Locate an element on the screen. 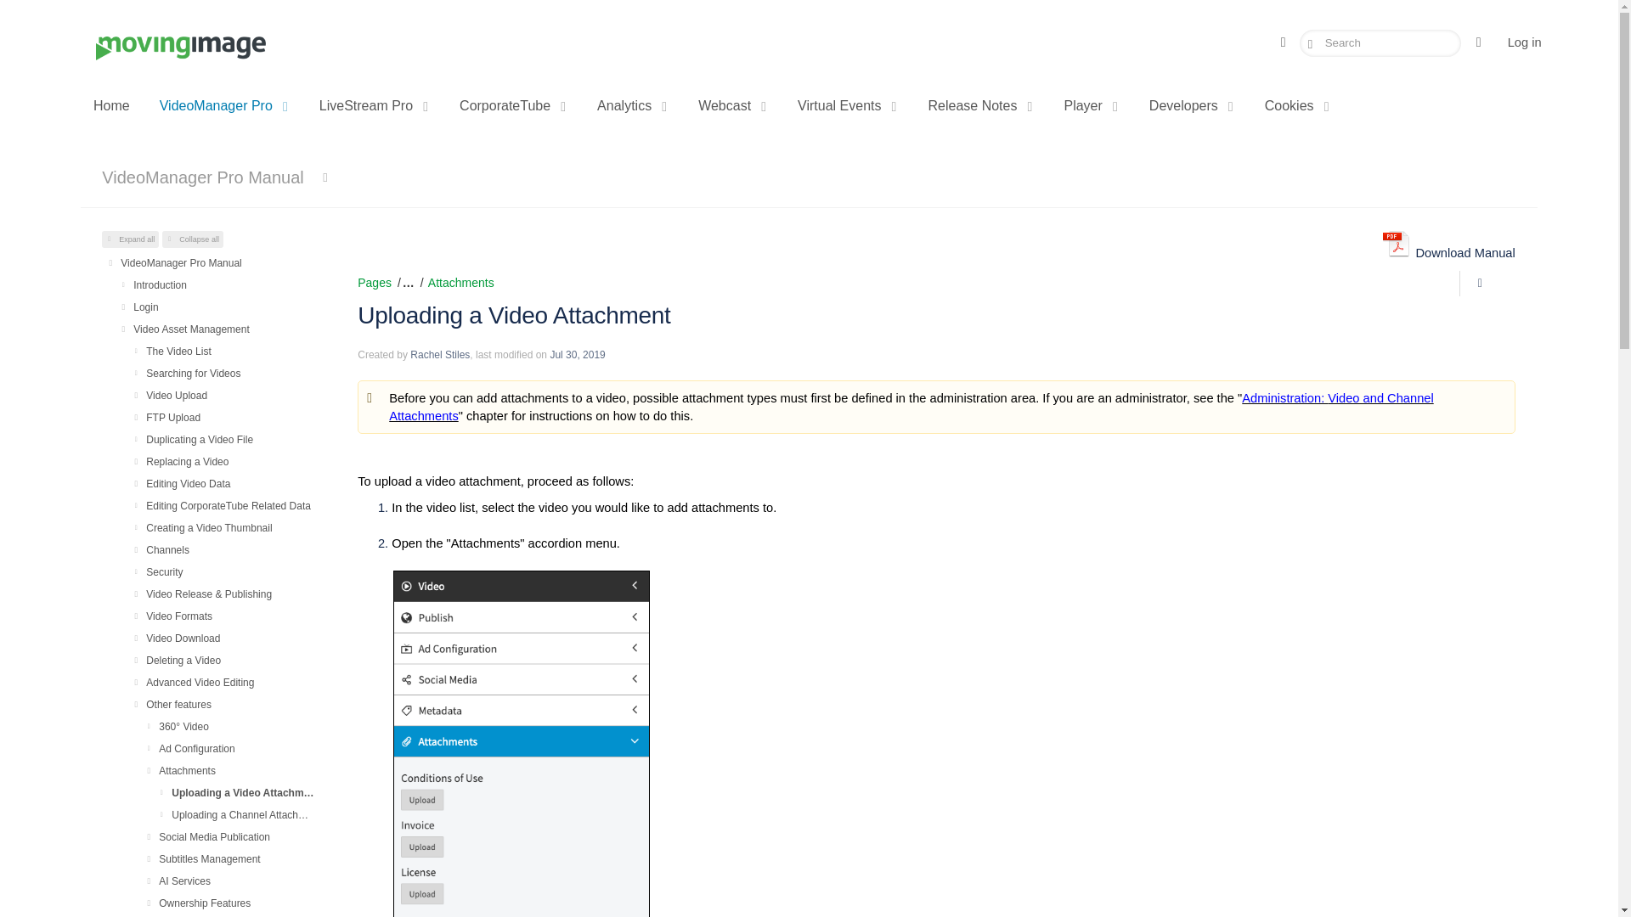 This screenshot has height=917, width=1631. VideoManager Pro Manual is located at coordinates (202, 177).